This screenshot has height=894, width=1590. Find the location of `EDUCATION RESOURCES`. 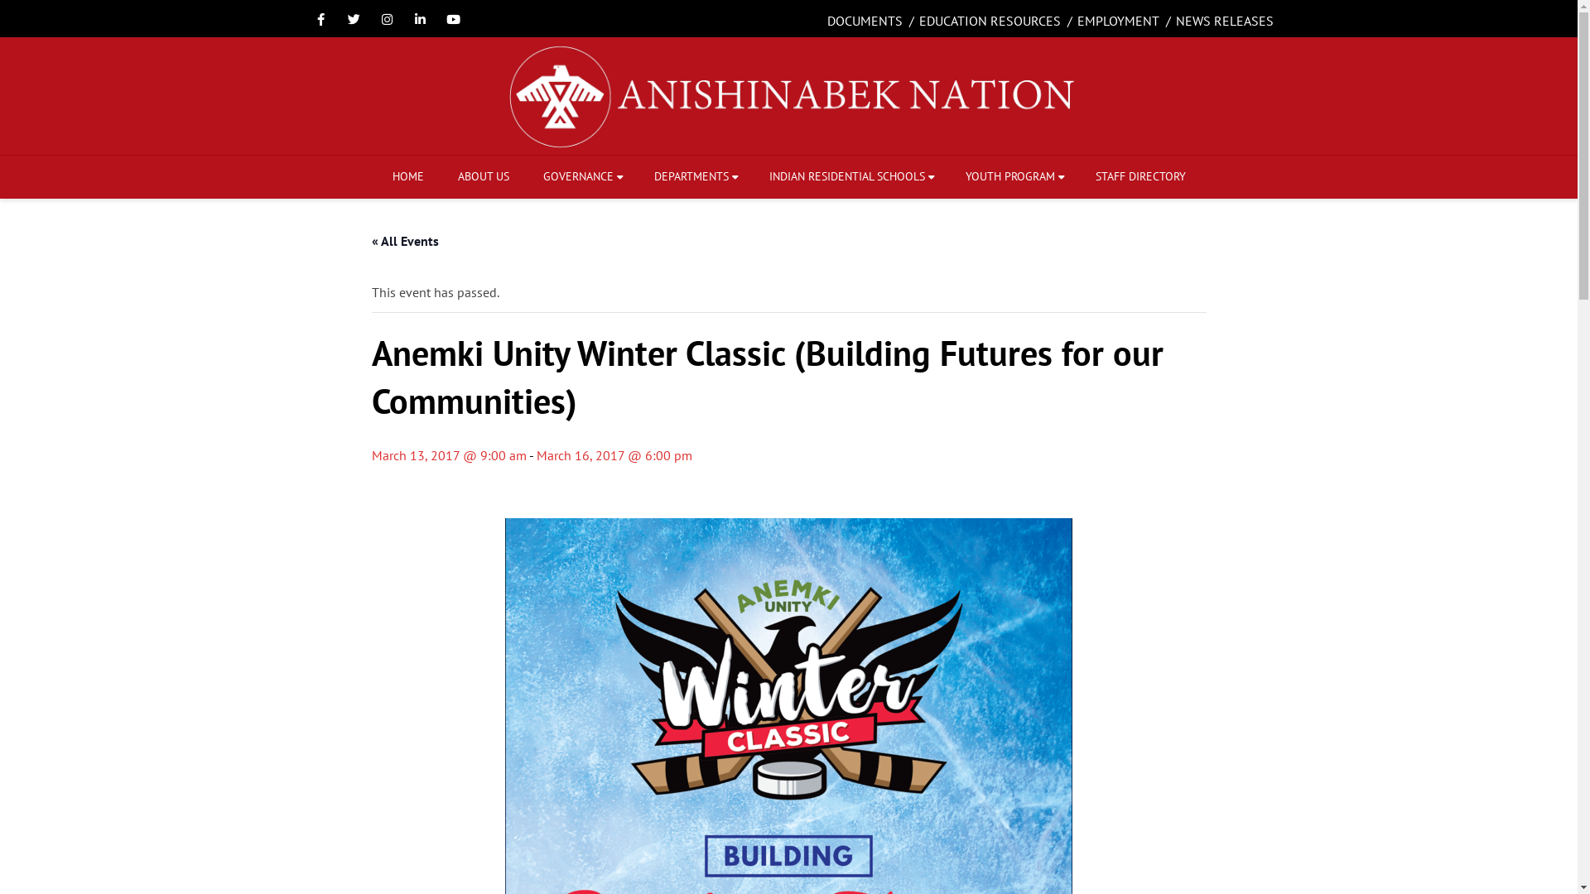

EDUCATION RESOURCES is located at coordinates (990, 21).